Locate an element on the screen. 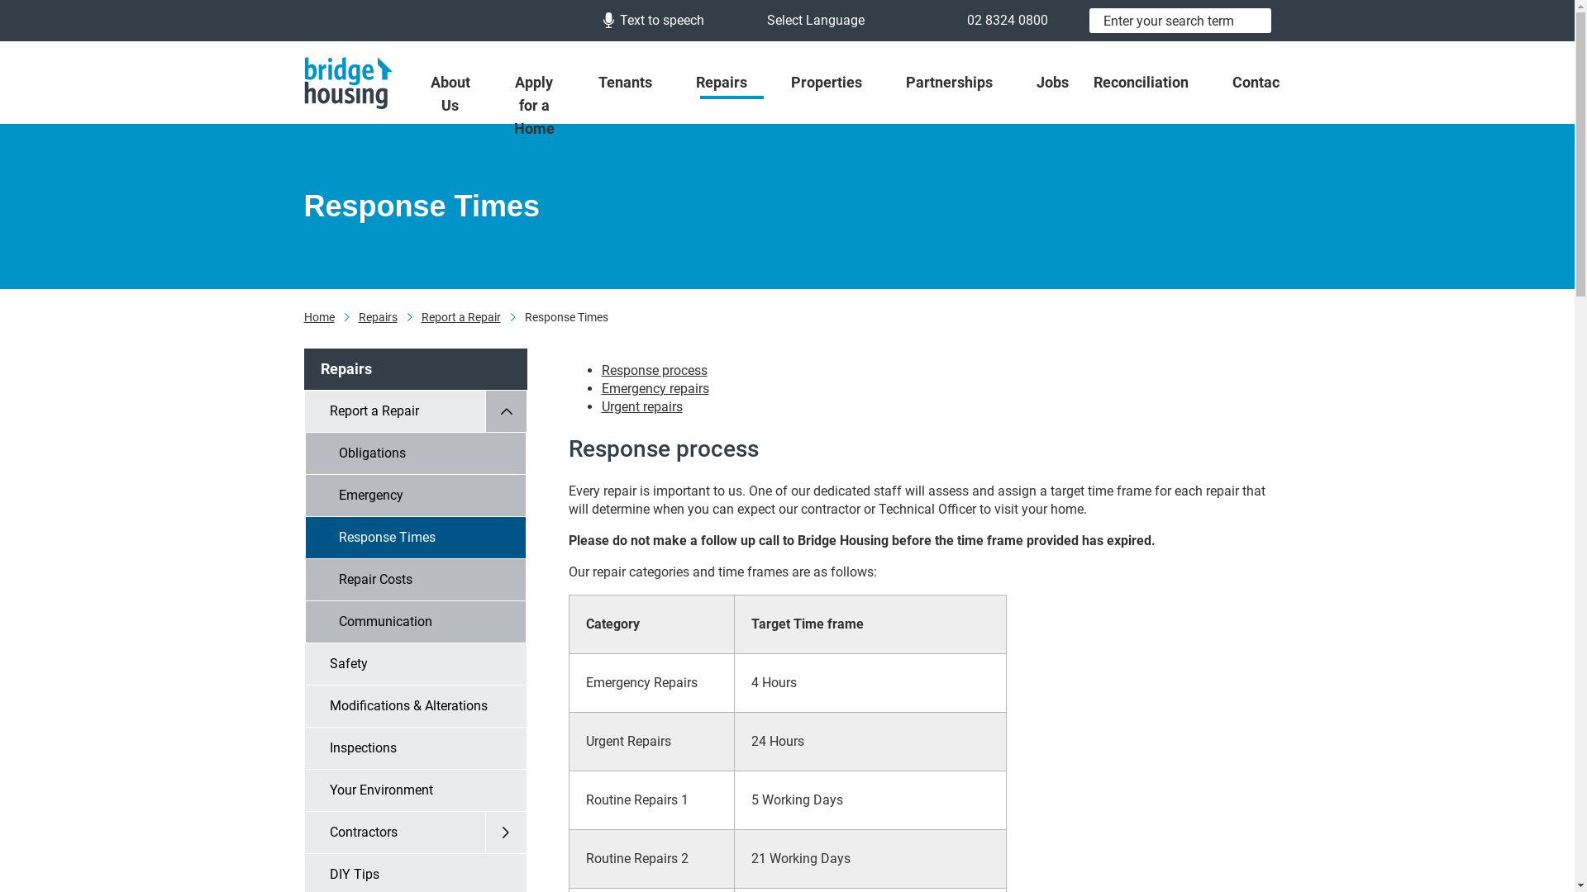  Response Times is located at coordinates (416, 539).